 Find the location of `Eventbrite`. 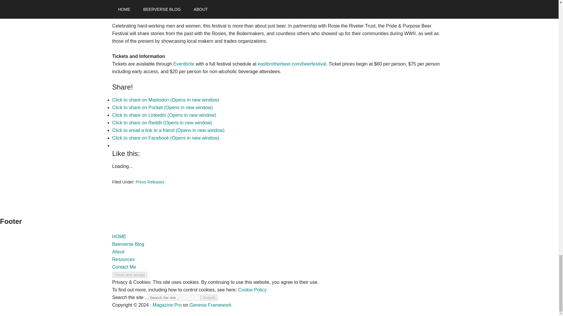

Eventbrite is located at coordinates (184, 64).